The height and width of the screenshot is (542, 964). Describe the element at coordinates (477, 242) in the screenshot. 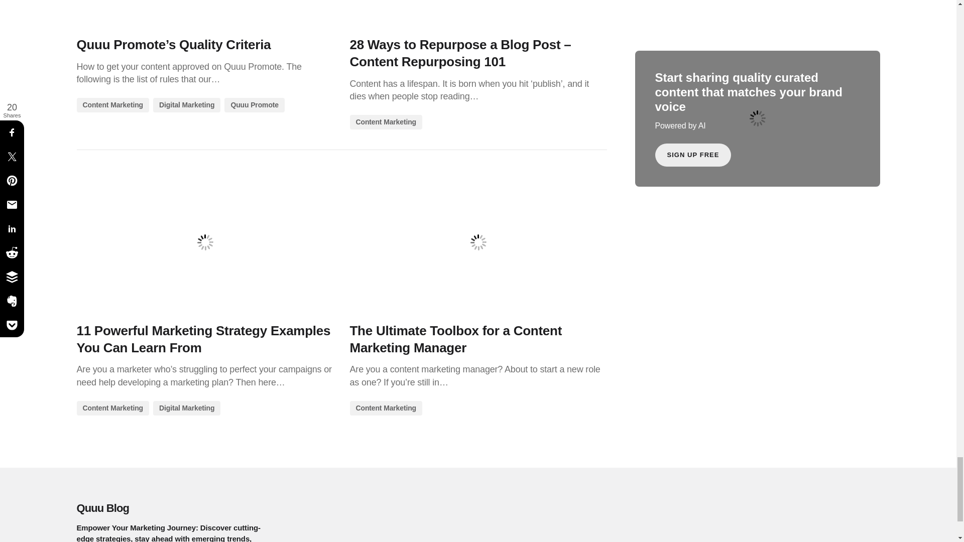

I see `The Ultimate Toolbox for a Content Marketing Manager` at that location.